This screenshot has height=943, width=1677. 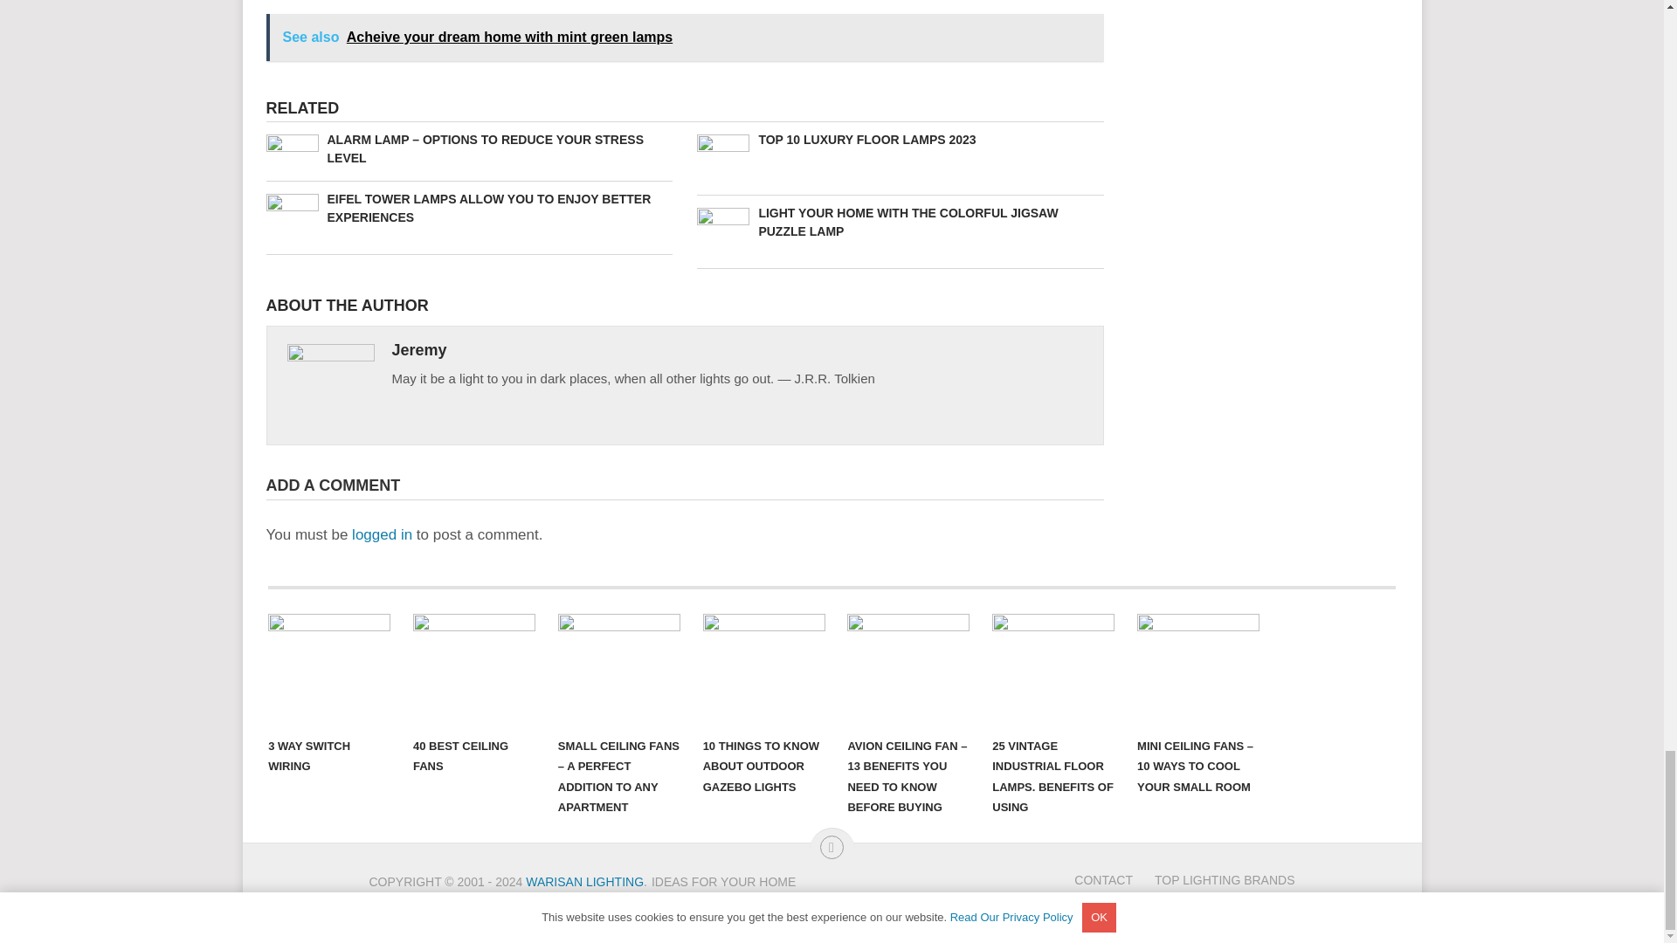 What do you see at coordinates (687, 903) in the screenshot?
I see `DISCLAMER` at bounding box center [687, 903].